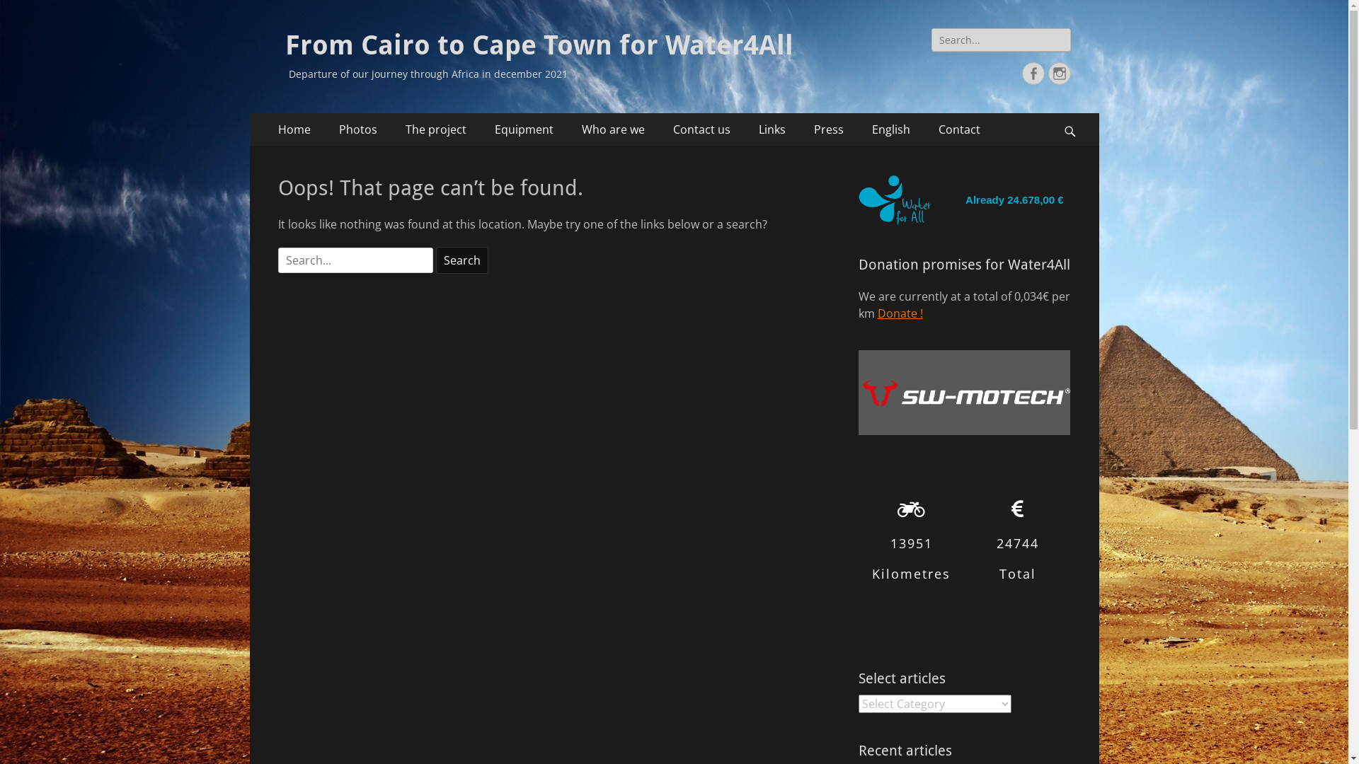 This screenshot has width=1359, height=764. I want to click on Equipment, so click(524, 129).